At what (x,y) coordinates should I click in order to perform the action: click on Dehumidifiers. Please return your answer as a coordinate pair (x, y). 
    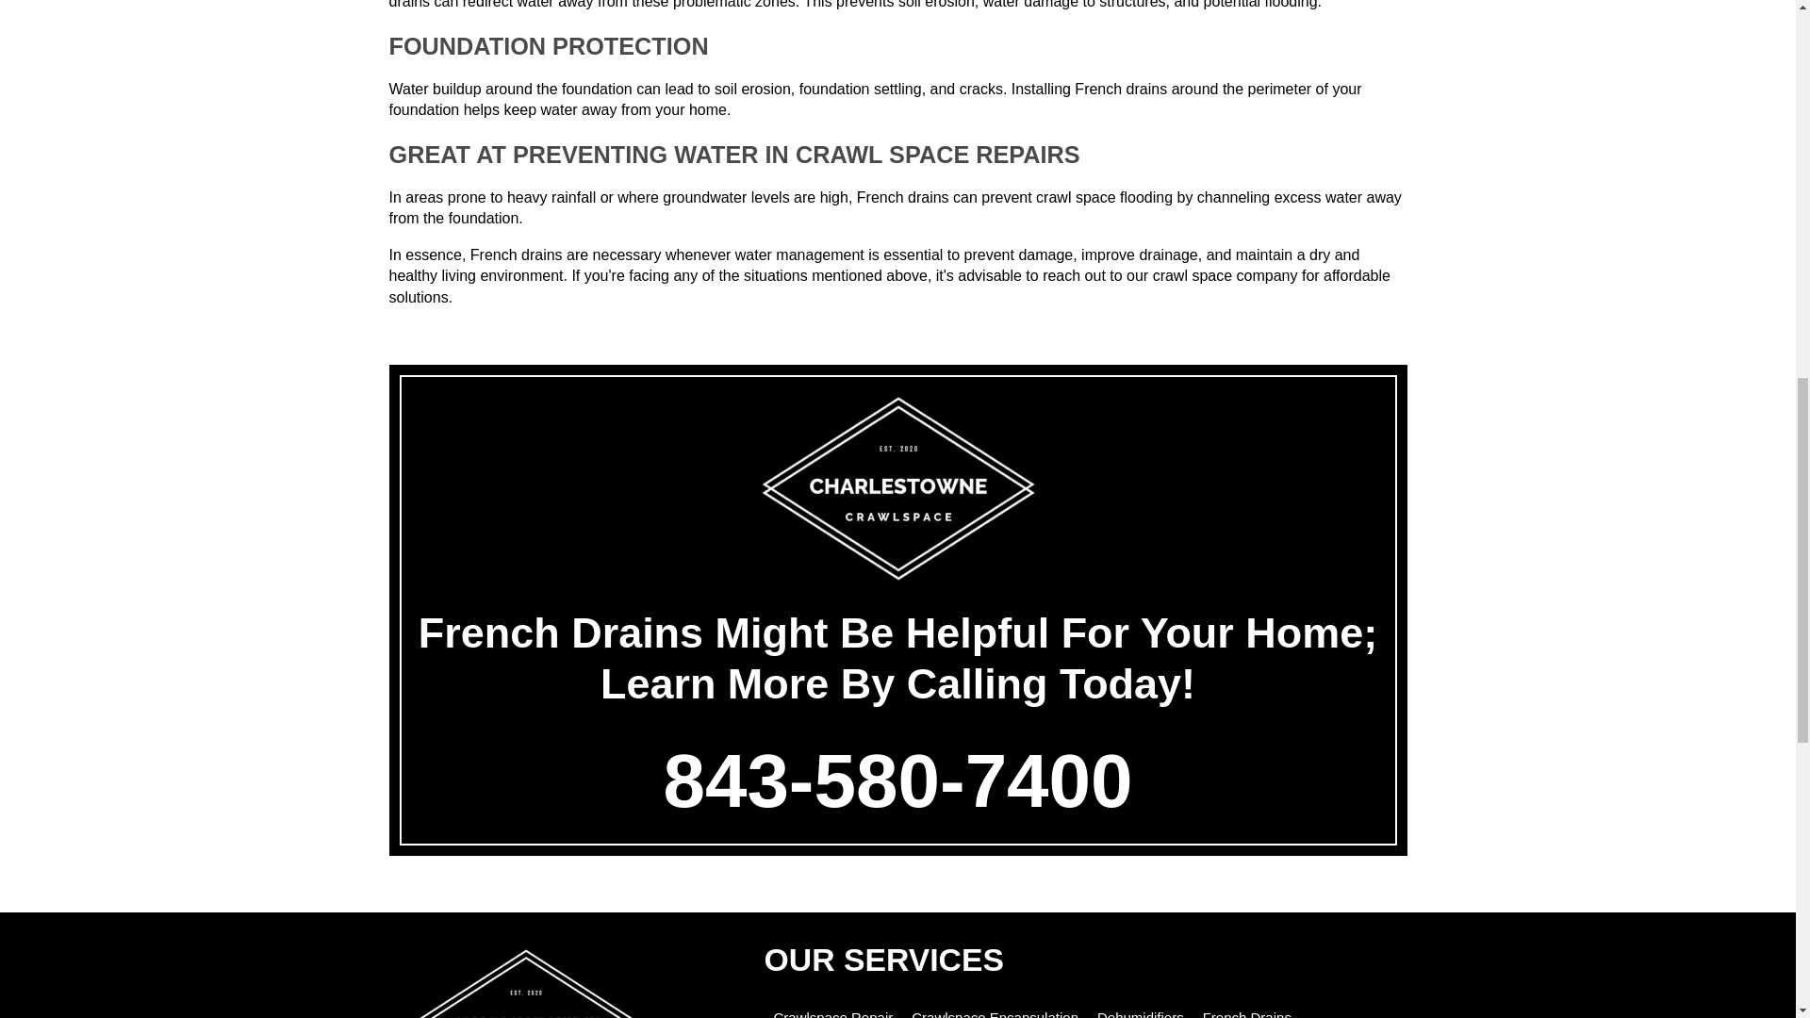
    Looking at the image, I should click on (1140, 1014).